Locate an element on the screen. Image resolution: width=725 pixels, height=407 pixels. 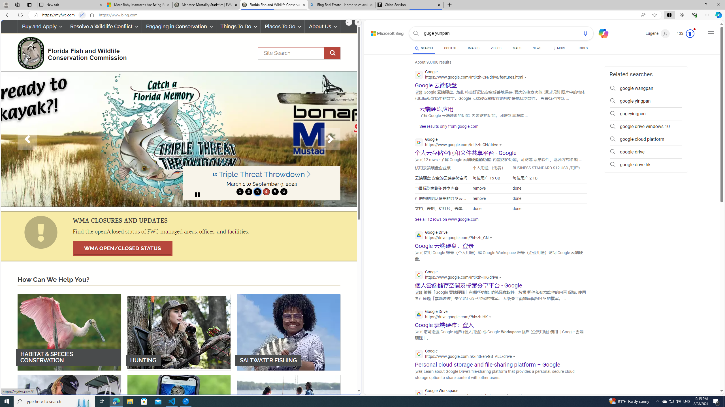
google yingpan is located at coordinates (646, 101).